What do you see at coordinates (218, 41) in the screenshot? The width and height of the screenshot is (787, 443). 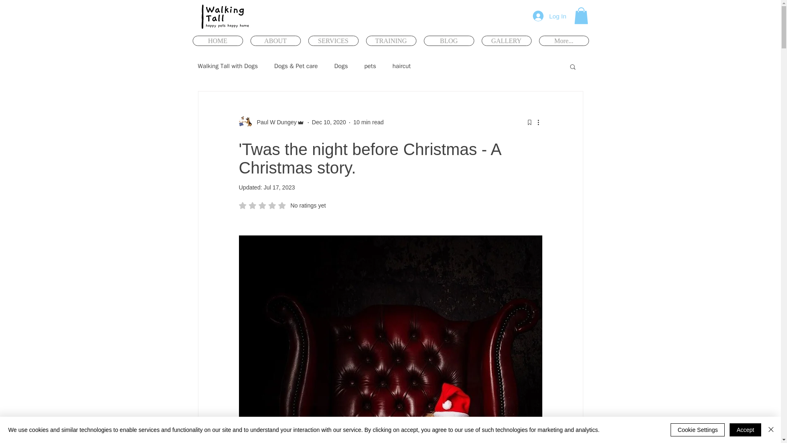 I see `HOME` at bounding box center [218, 41].